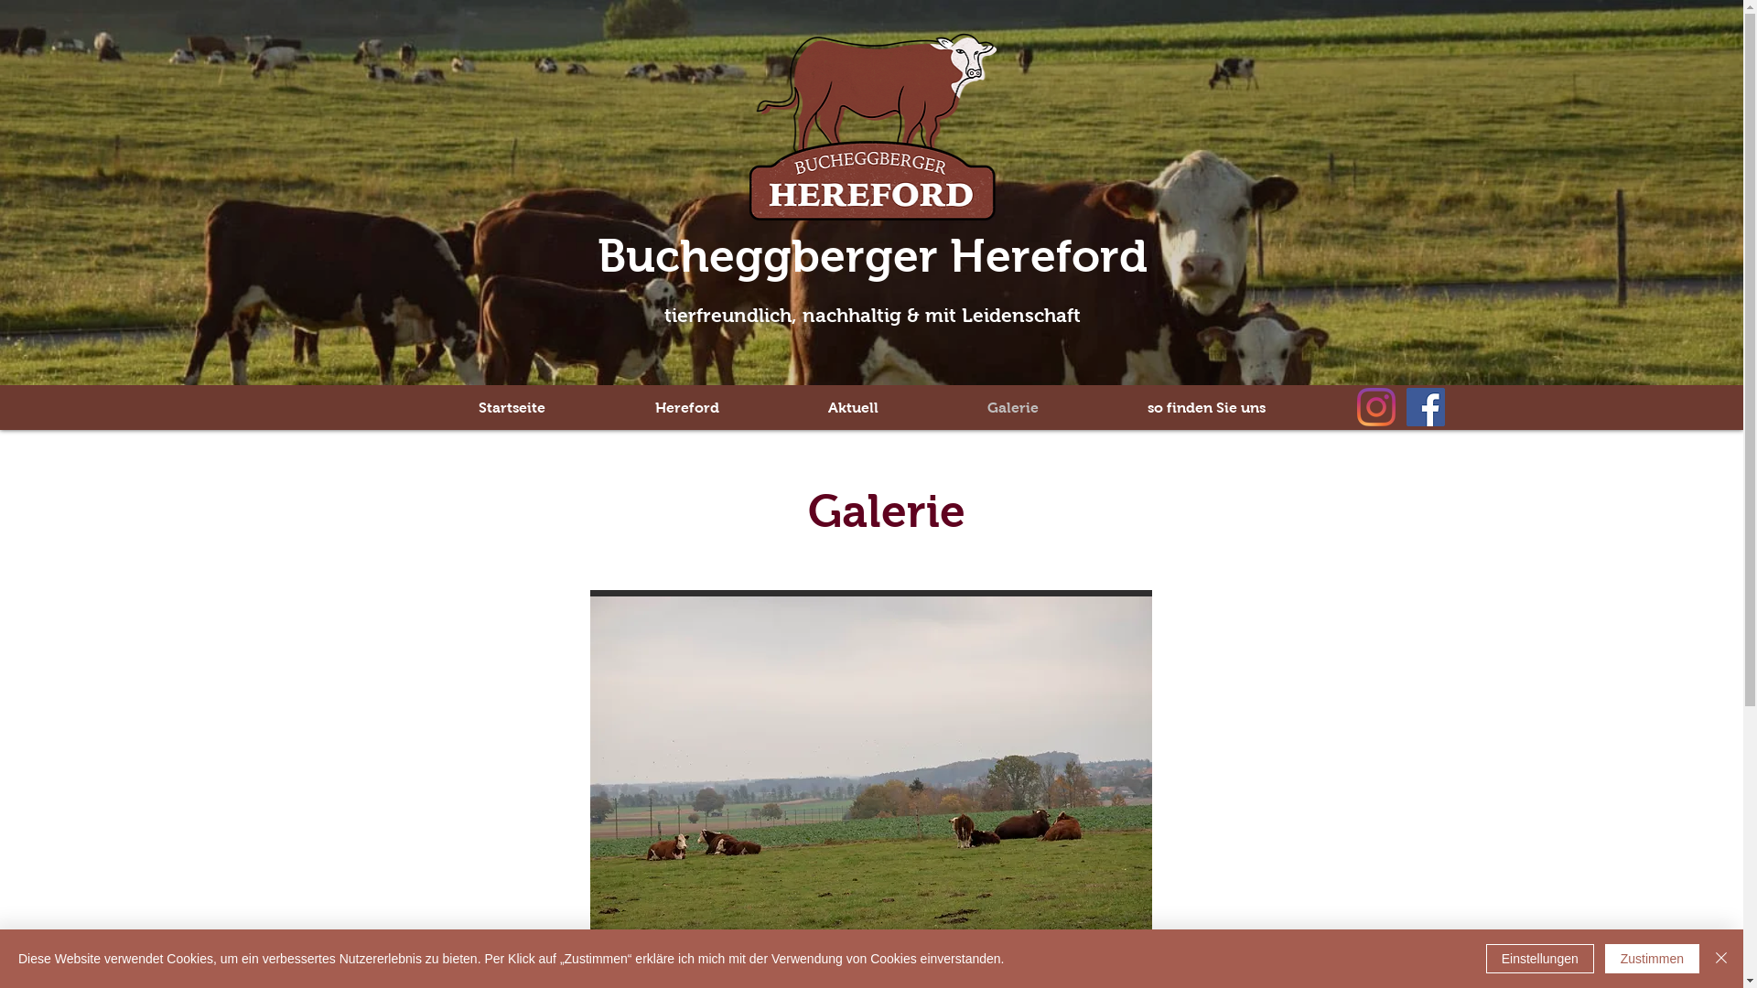  I want to click on Startseite, so click(511, 408).